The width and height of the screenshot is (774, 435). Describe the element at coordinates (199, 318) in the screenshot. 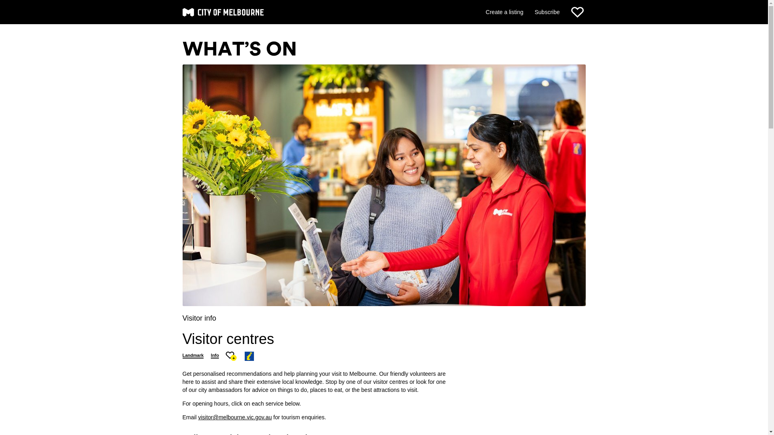

I see `Visitor info` at that location.